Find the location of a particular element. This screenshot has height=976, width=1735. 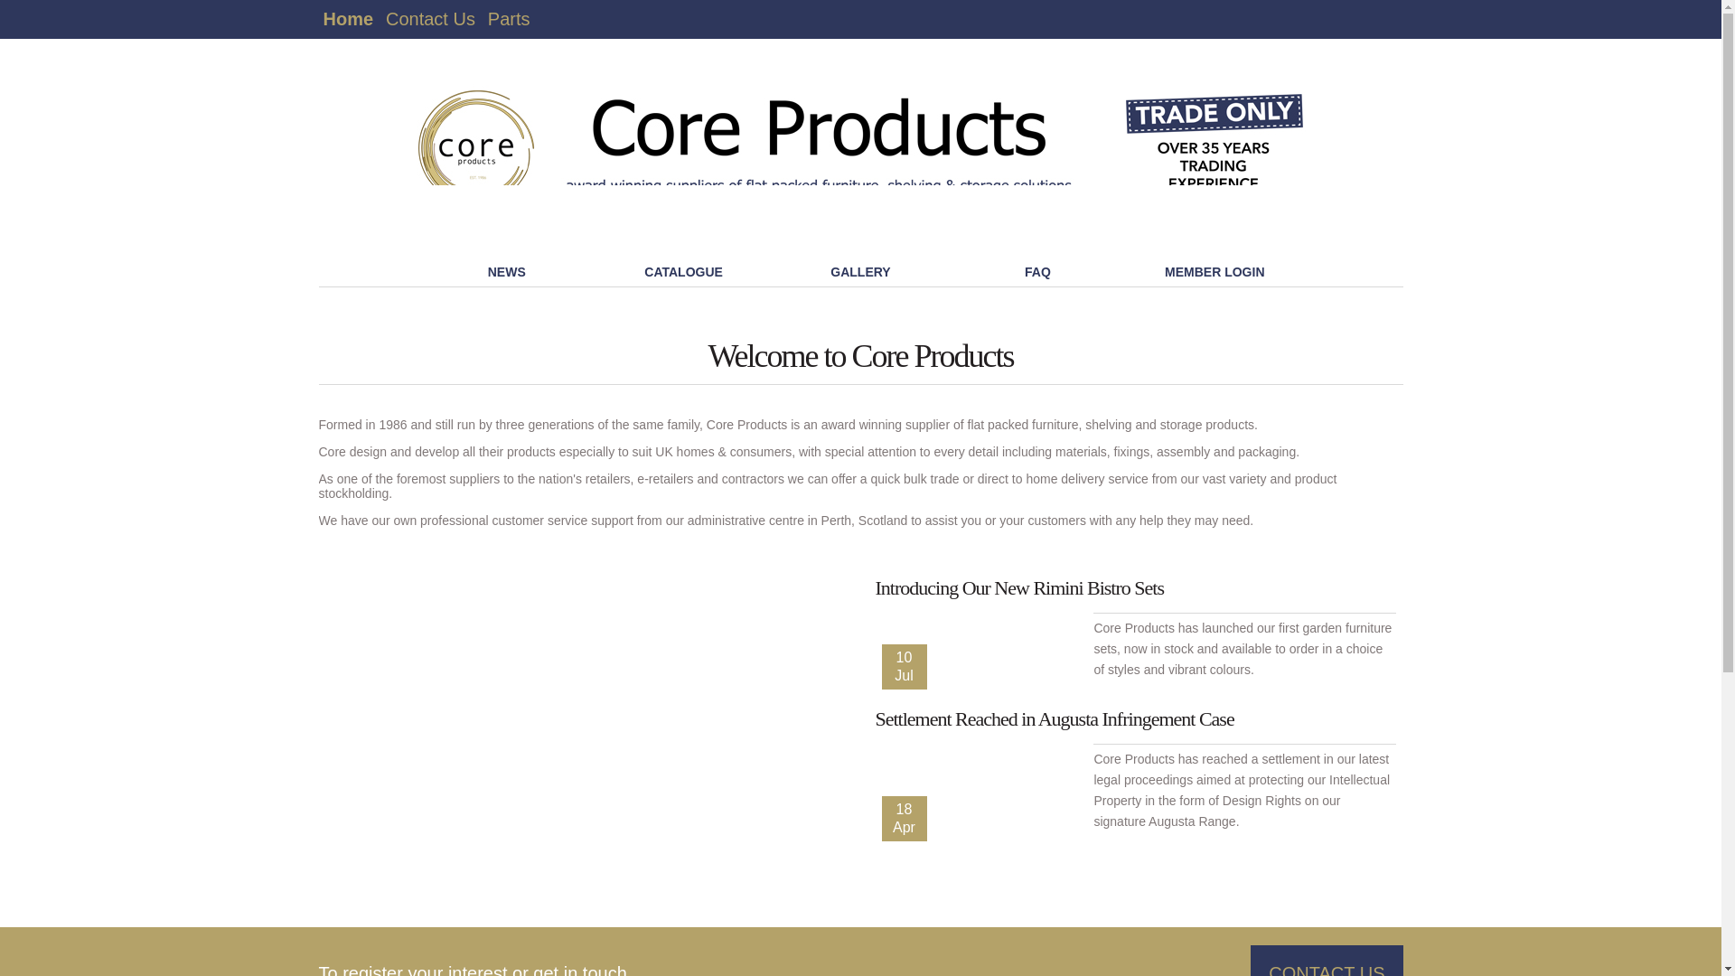

MEMBER LOGIN is located at coordinates (1214, 272).